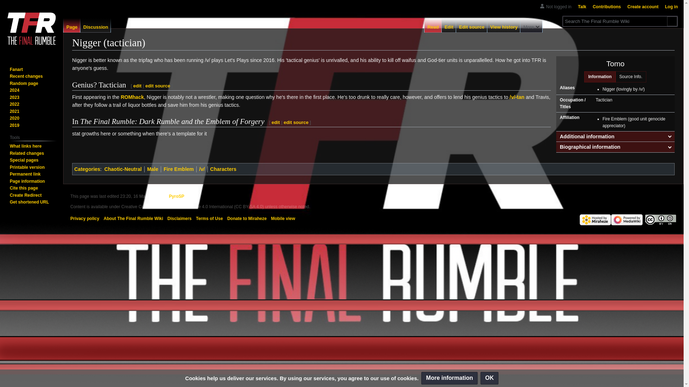  I want to click on The user page for the IP address you are editing as, so click(559, 6).